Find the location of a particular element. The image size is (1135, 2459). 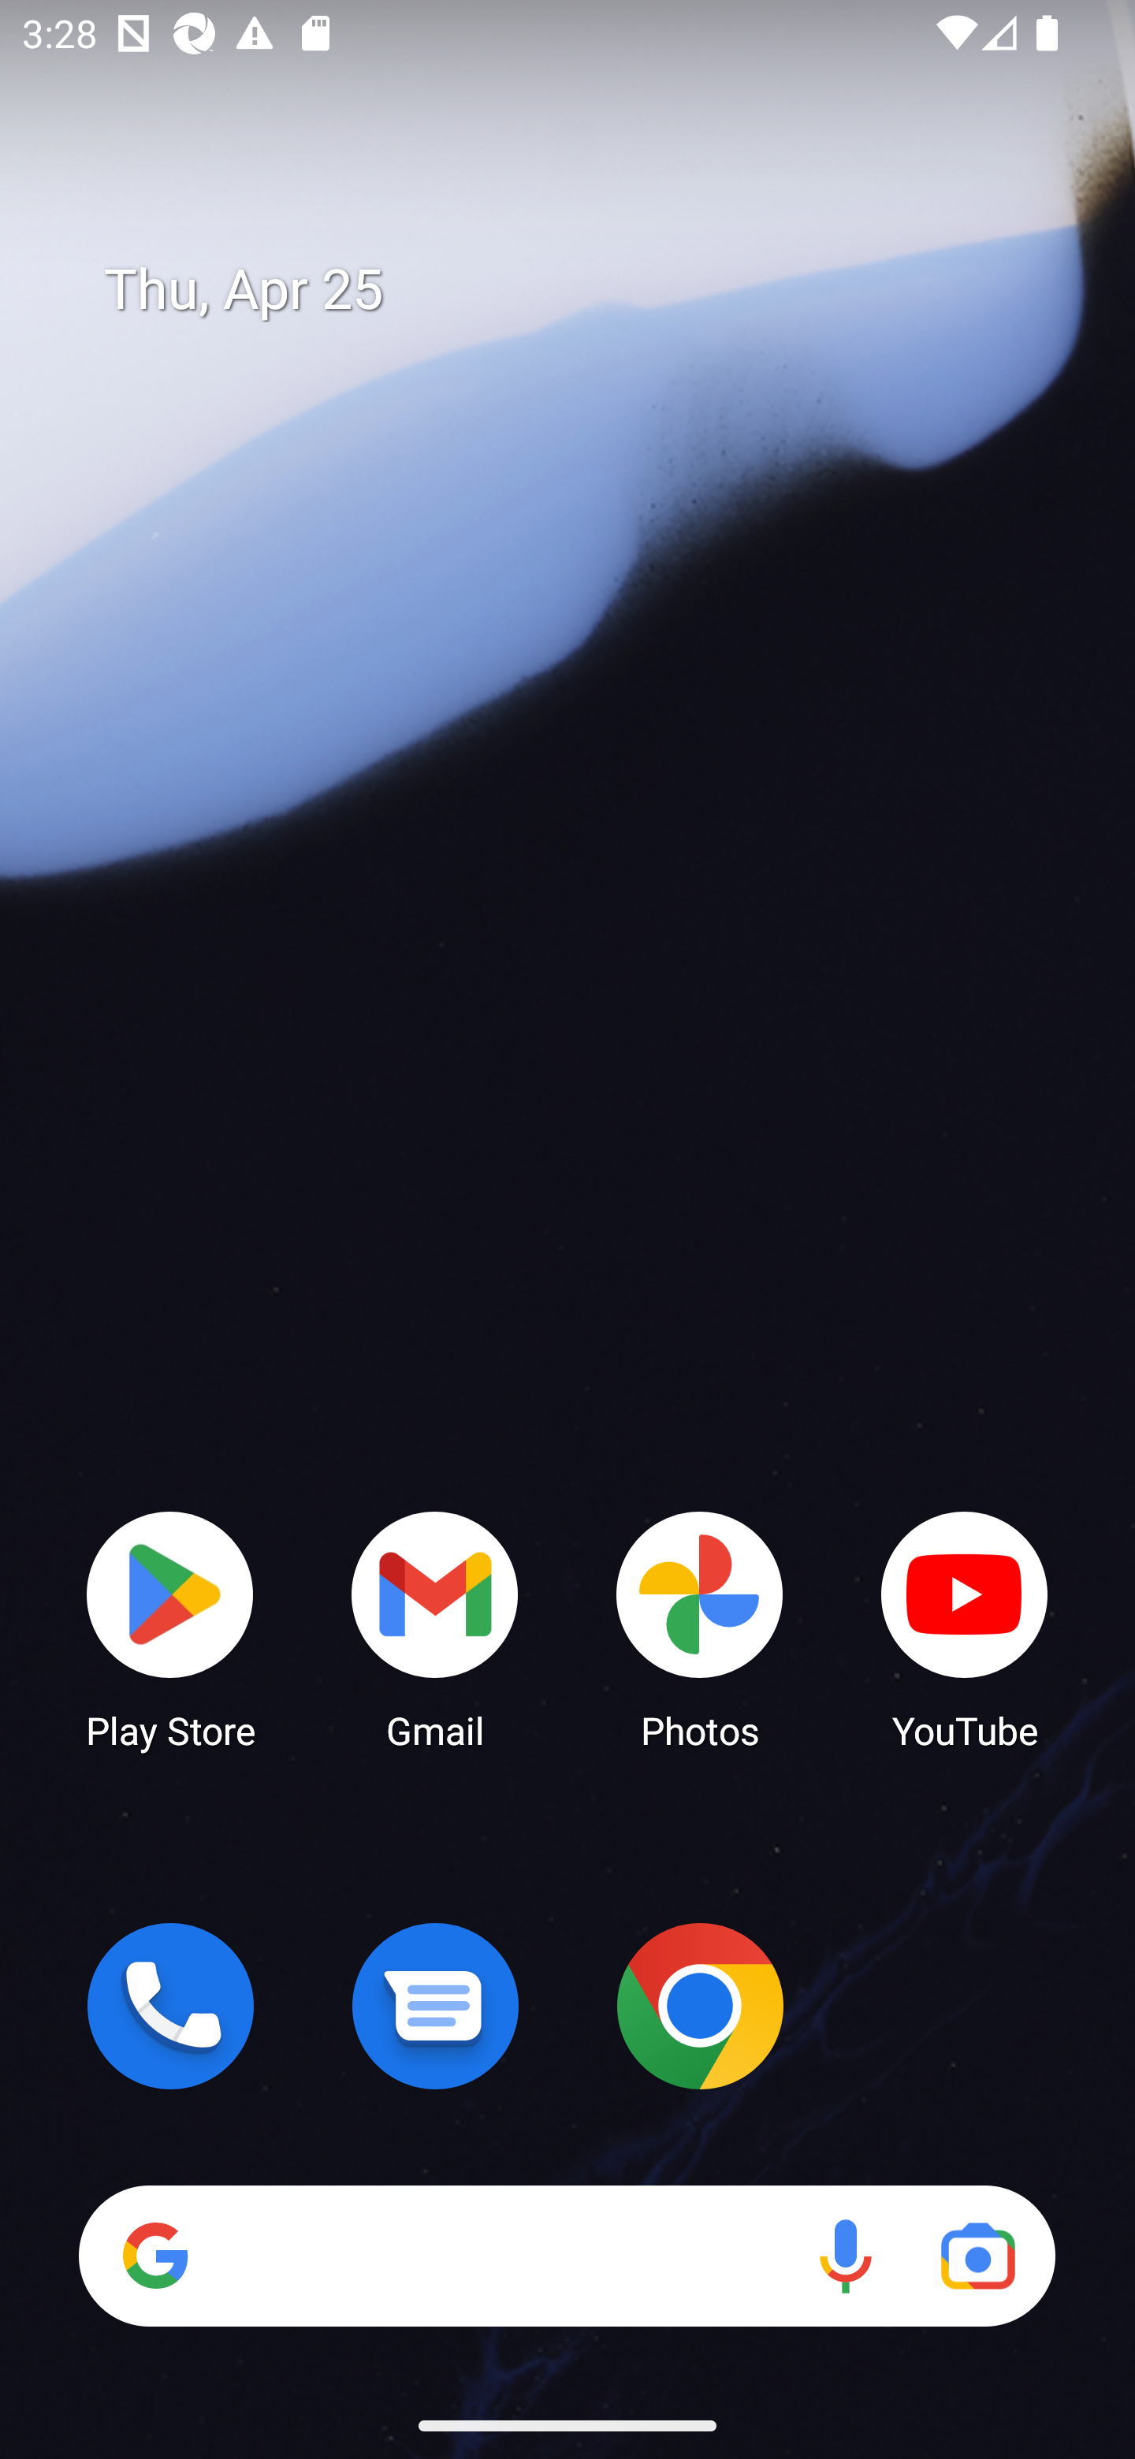

Chrome is located at coordinates (700, 2006).